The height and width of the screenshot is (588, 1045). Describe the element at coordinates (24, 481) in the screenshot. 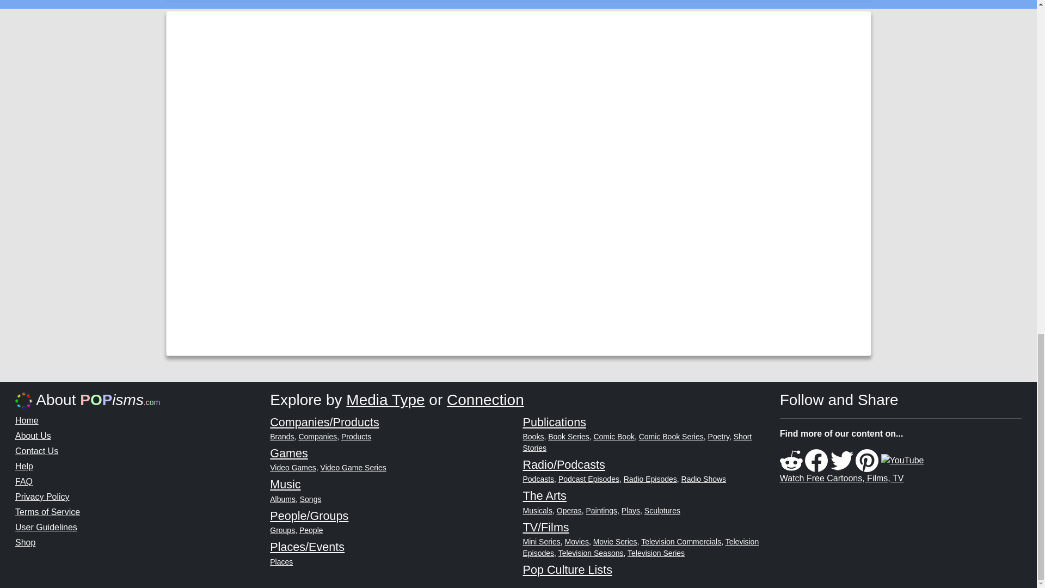

I see `Frequently Asked Questions` at that location.